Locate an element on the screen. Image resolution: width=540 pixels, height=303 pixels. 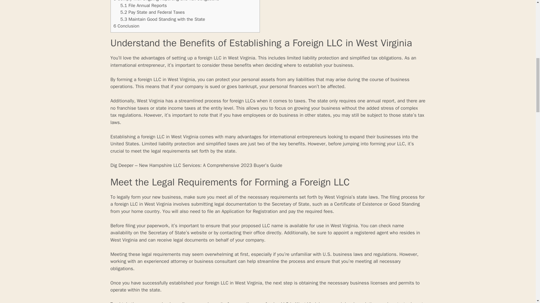
registered agent is located at coordinates (371, 233).